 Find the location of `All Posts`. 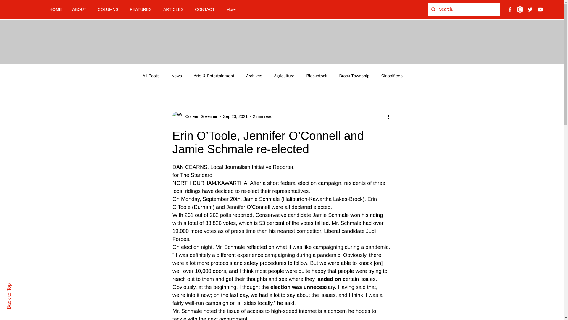

All Posts is located at coordinates (151, 76).